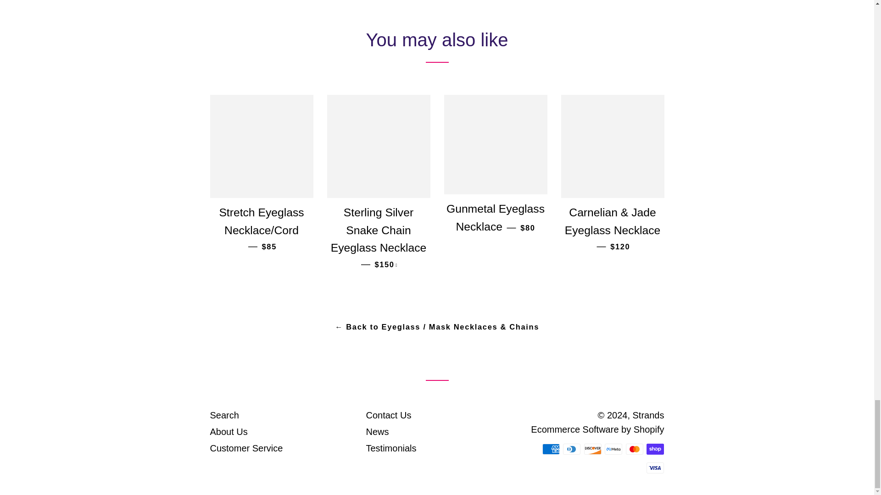 The height and width of the screenshot is (495, 881). What do you see at coordinates (634, 449) in the screenshot?
I see `Mastercard` at bounding box center [634, 449].